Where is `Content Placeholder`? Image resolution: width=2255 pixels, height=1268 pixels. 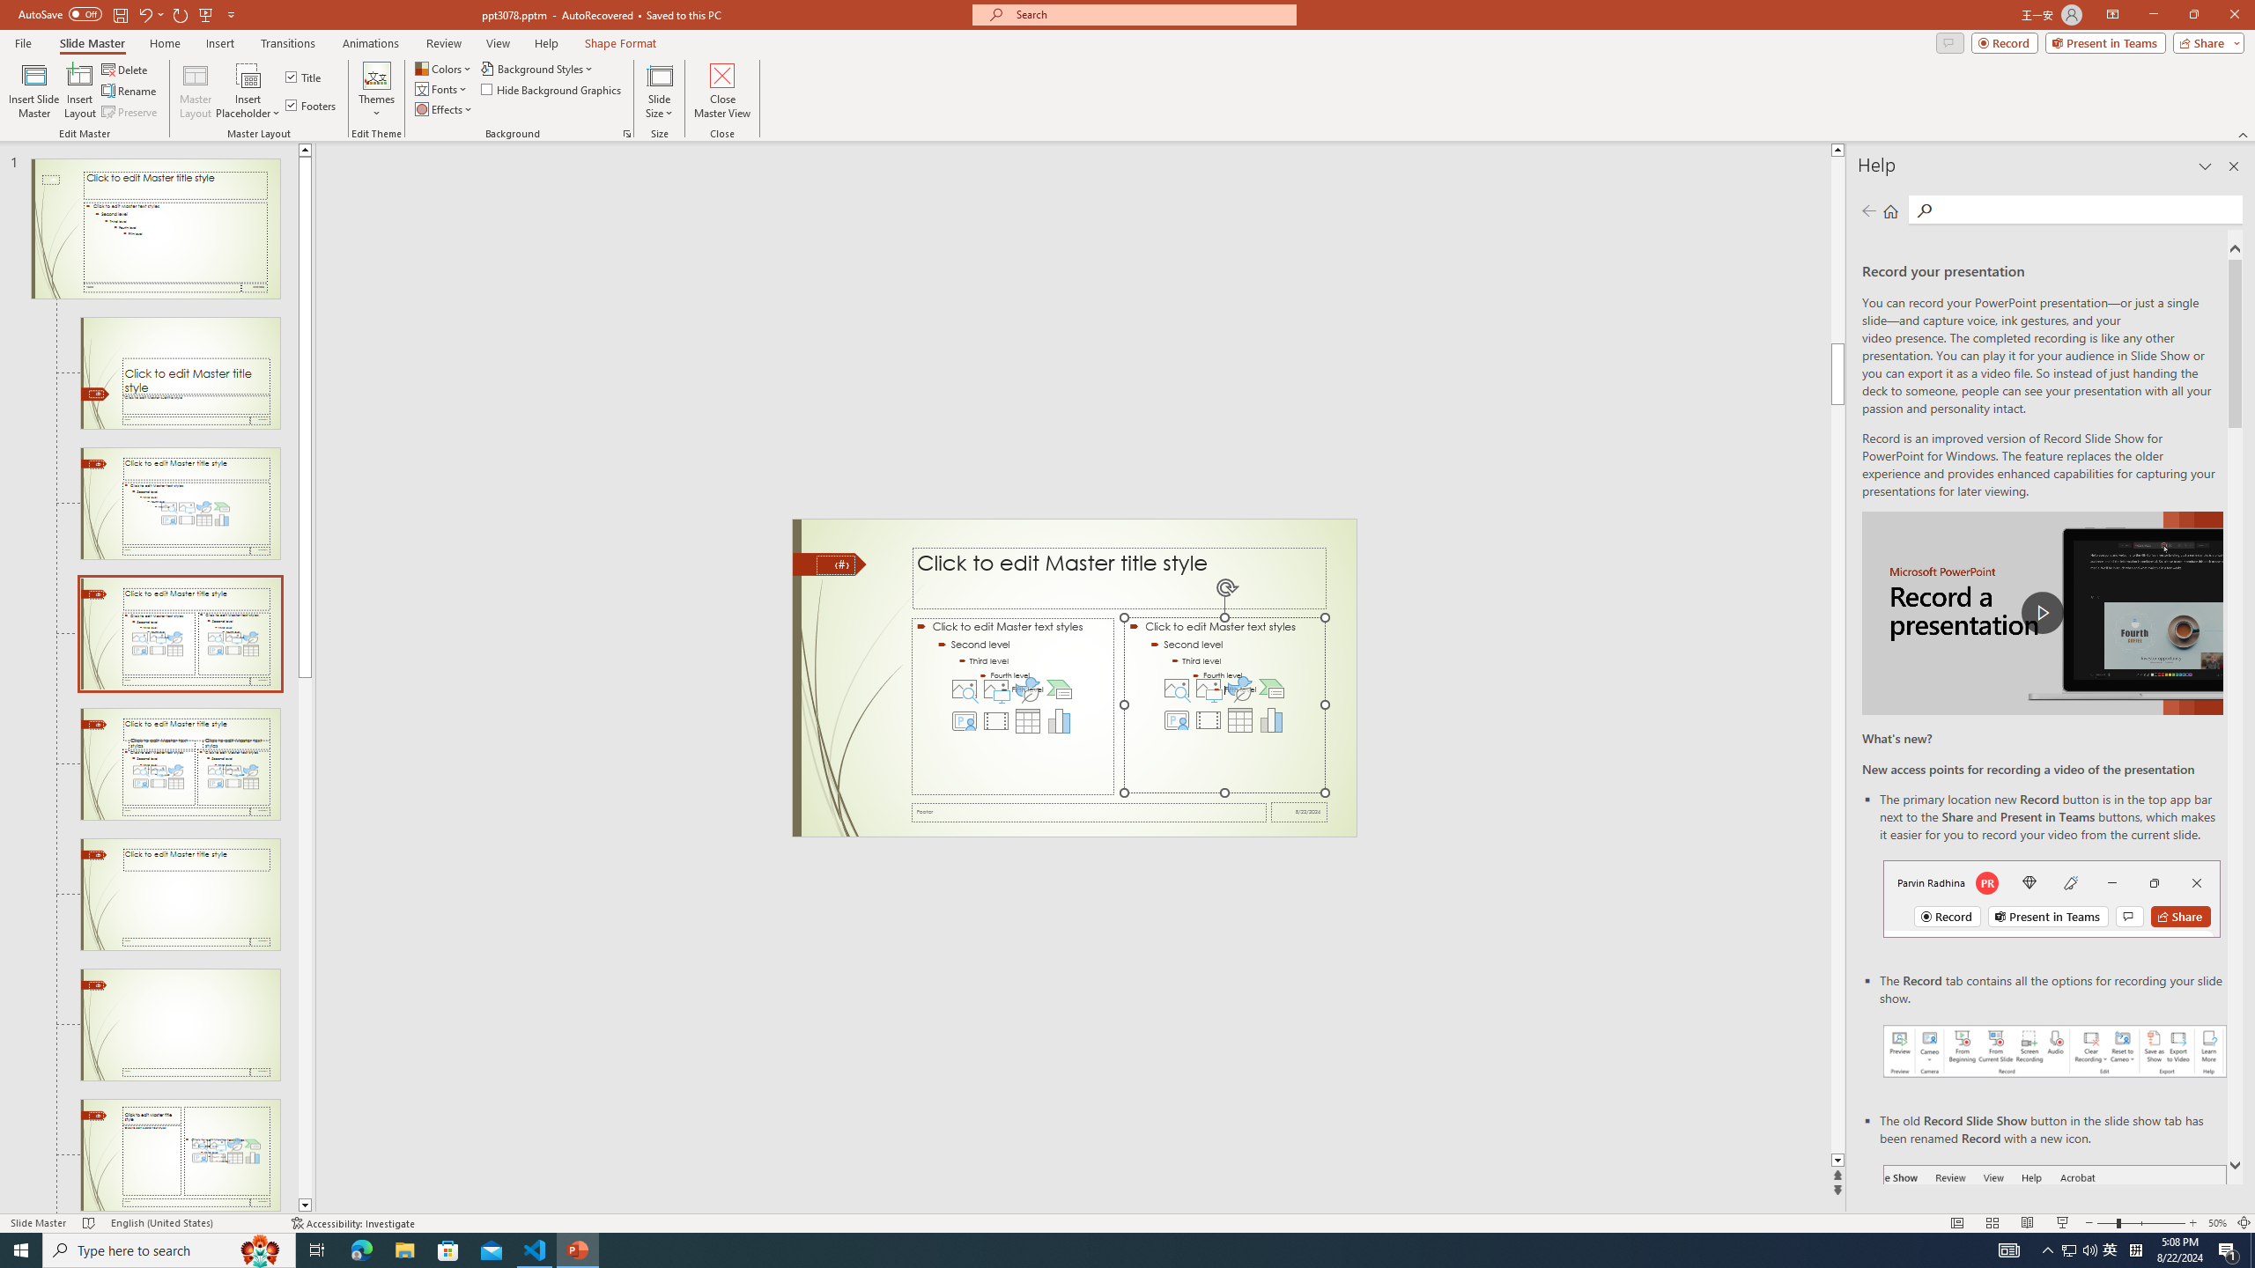 Content Placeholder is located at coordinates (1225, 705).